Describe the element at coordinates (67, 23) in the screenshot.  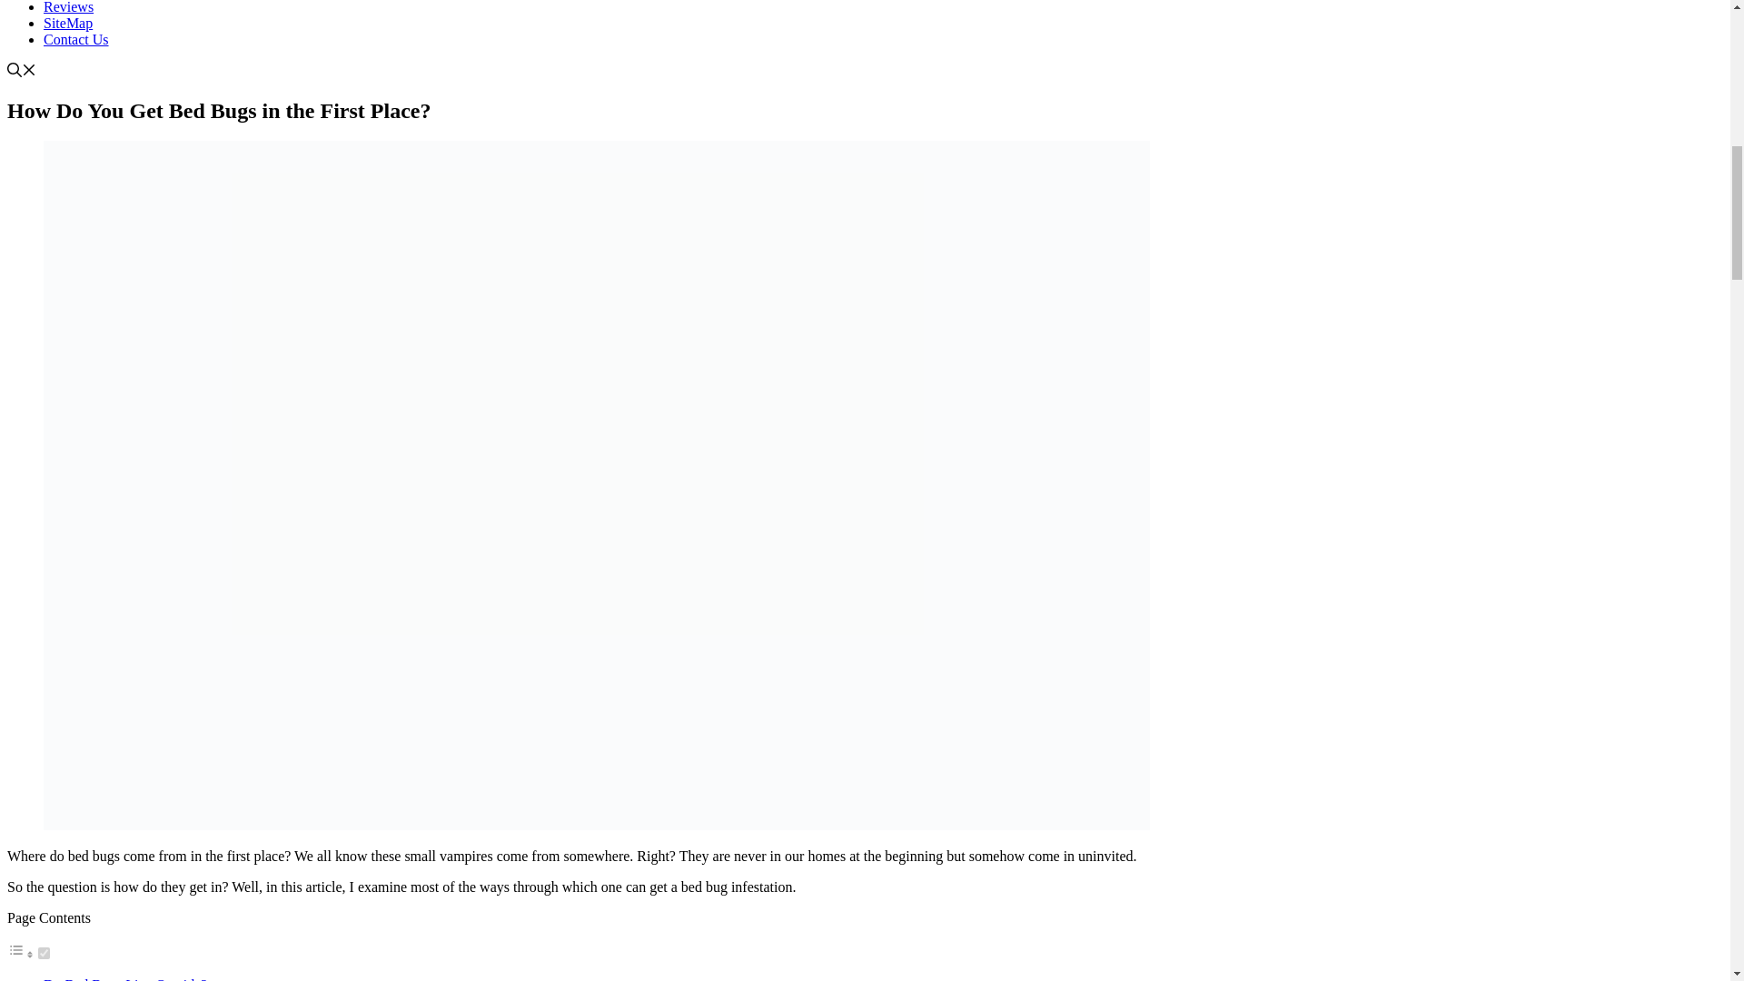
I see `SiteMap` at that location.